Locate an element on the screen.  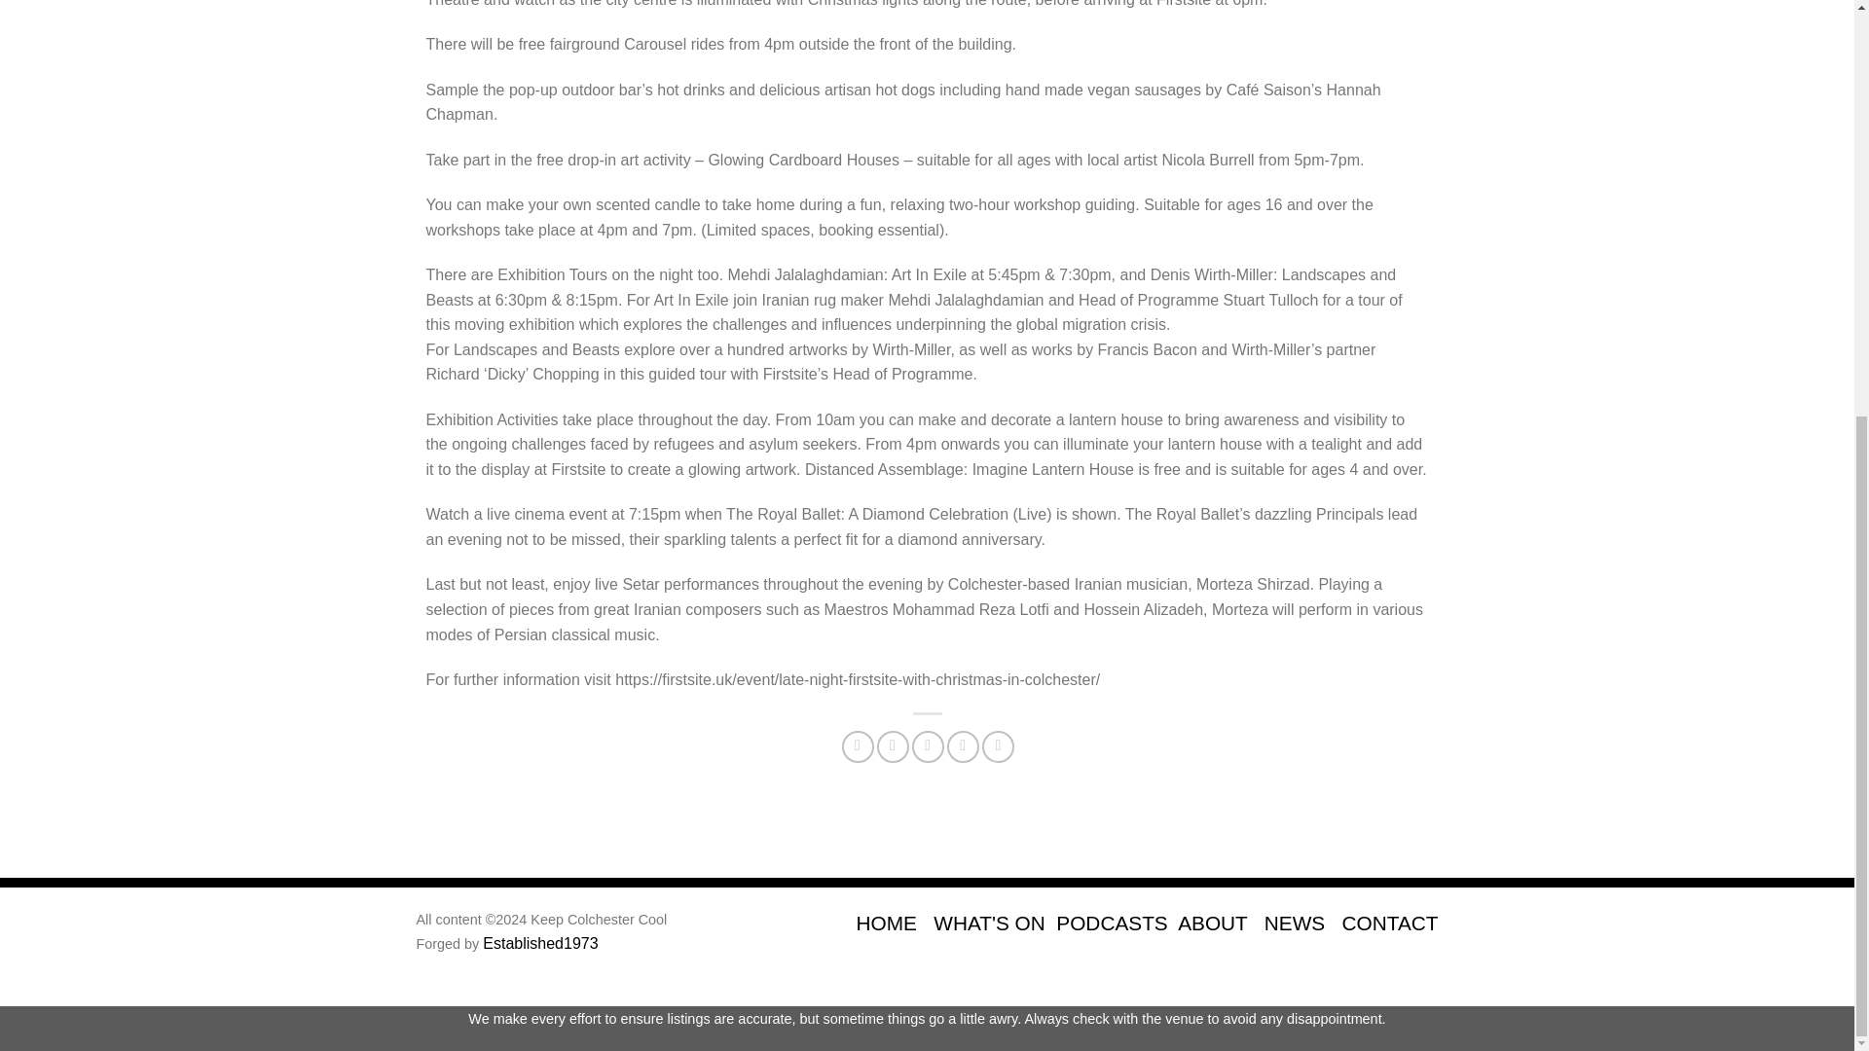
Established1973 is located at coordinates (539, 944).